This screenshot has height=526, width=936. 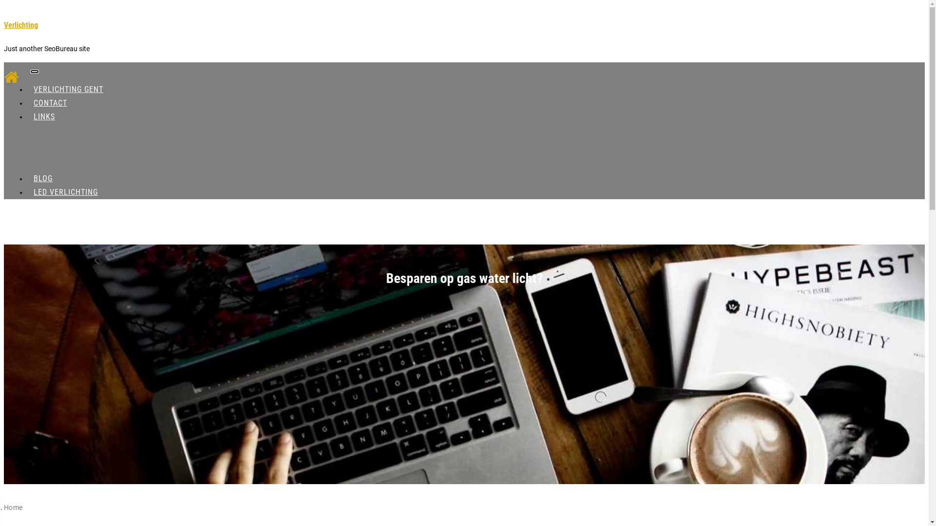 I want to click on VERLICHTING GENT, so click(x=68, y=90).